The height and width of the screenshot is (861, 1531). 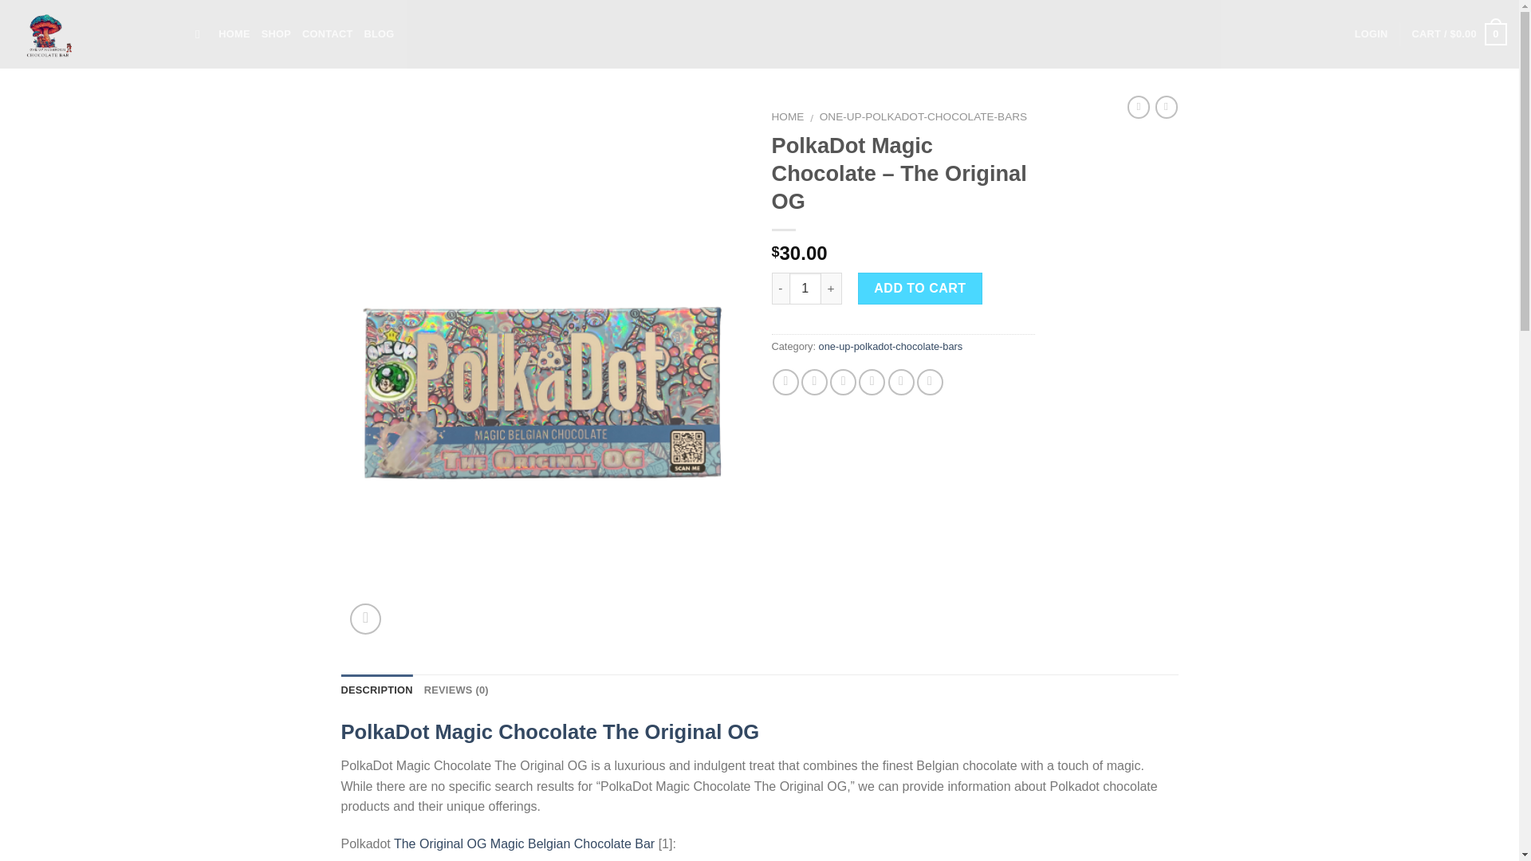 What do you see at coordinates (805, 289) in the screenshot?
I see `1` at bounding box center [805, 289].